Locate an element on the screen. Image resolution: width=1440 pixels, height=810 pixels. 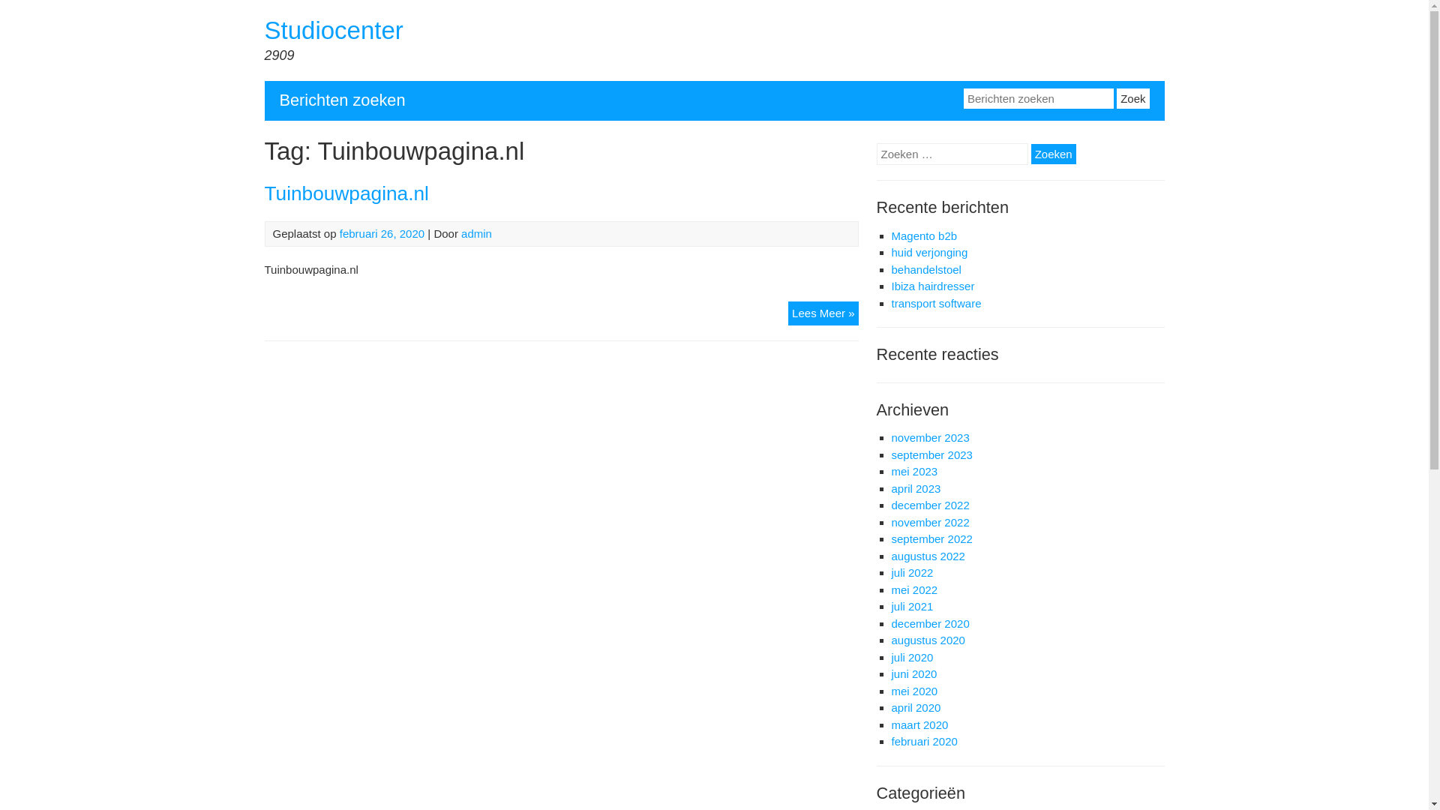
november 2022 is located at coordinates (930, 522).